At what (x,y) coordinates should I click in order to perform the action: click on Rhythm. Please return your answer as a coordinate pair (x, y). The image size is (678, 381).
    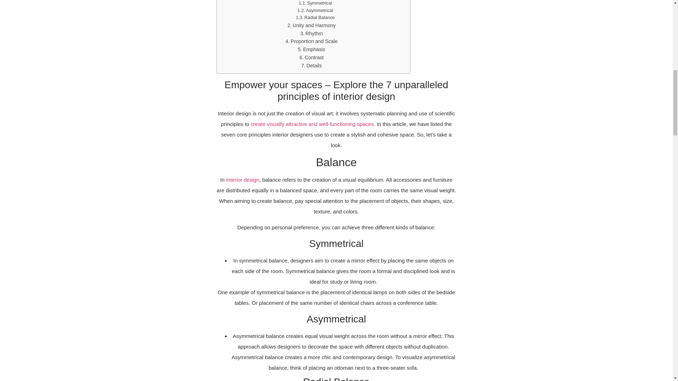
    Looking at the image, I should click on (311, 34).